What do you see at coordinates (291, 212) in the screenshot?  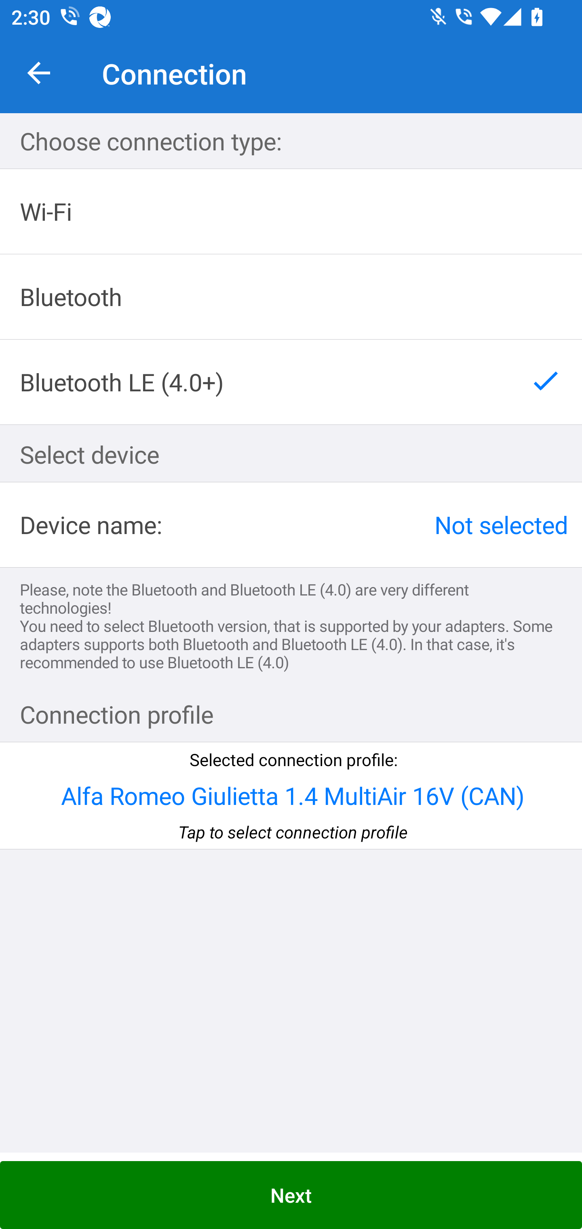 I see `Wi-Fi` at bounding box center [291, 212].